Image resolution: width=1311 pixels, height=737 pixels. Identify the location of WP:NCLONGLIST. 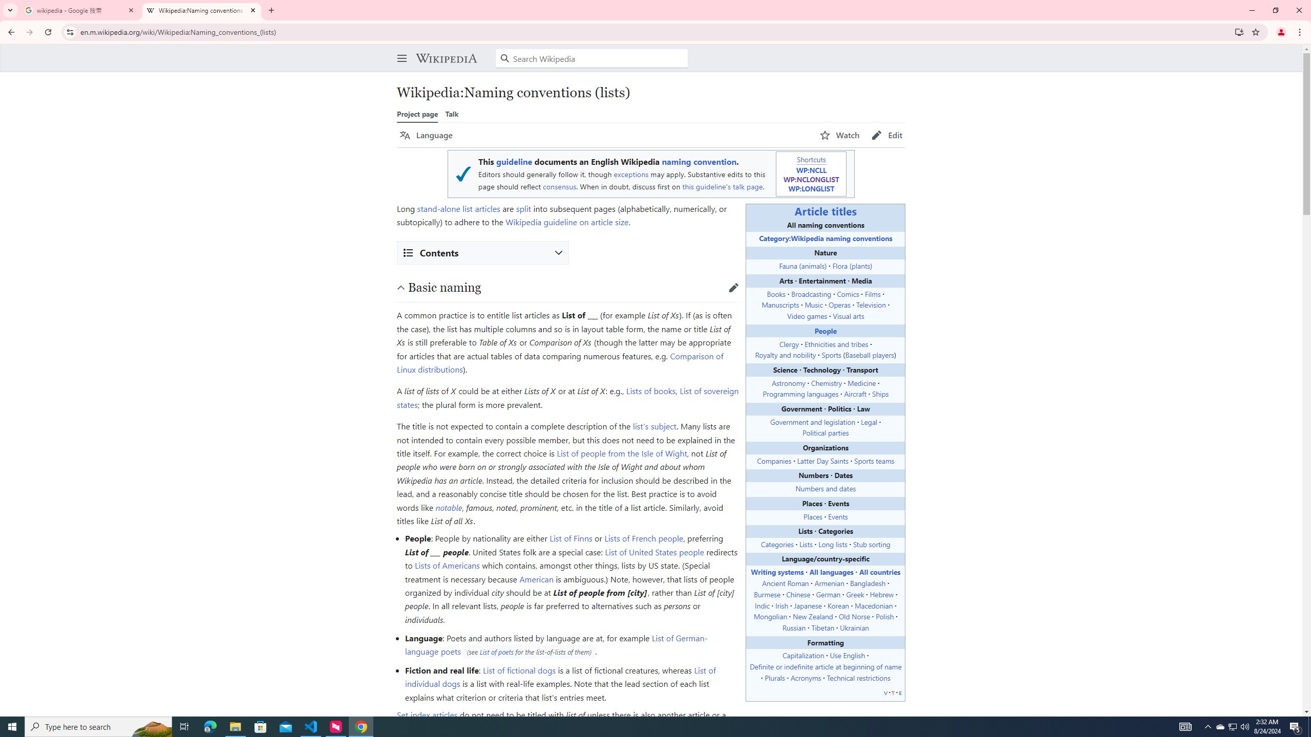
(811, 178).